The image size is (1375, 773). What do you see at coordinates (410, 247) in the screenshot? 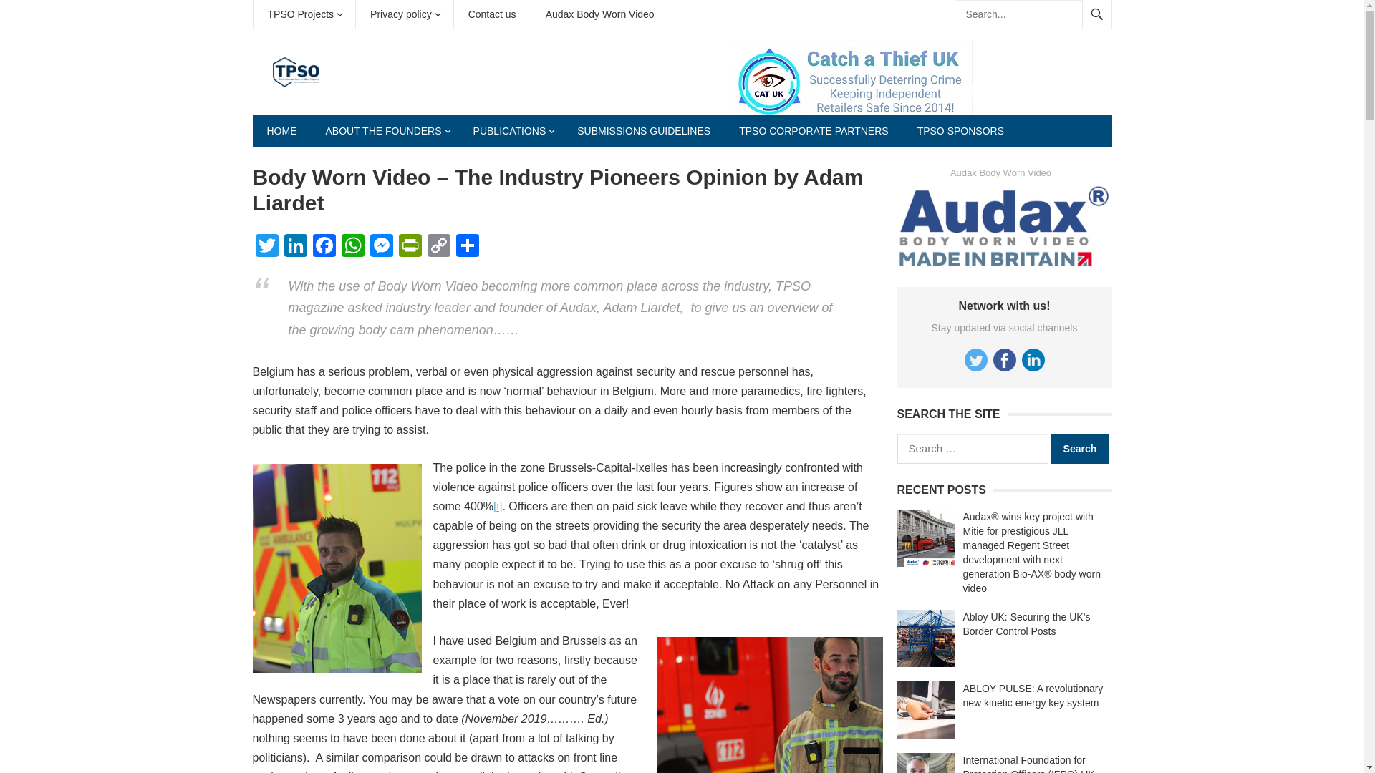
I see `PrintFriendly` at bounding box center [410, 247].